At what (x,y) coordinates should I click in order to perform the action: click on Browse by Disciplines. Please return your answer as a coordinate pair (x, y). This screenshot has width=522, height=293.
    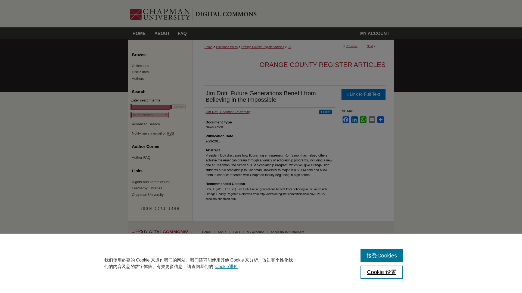
    Looking at the image, I should click on (163, 72).